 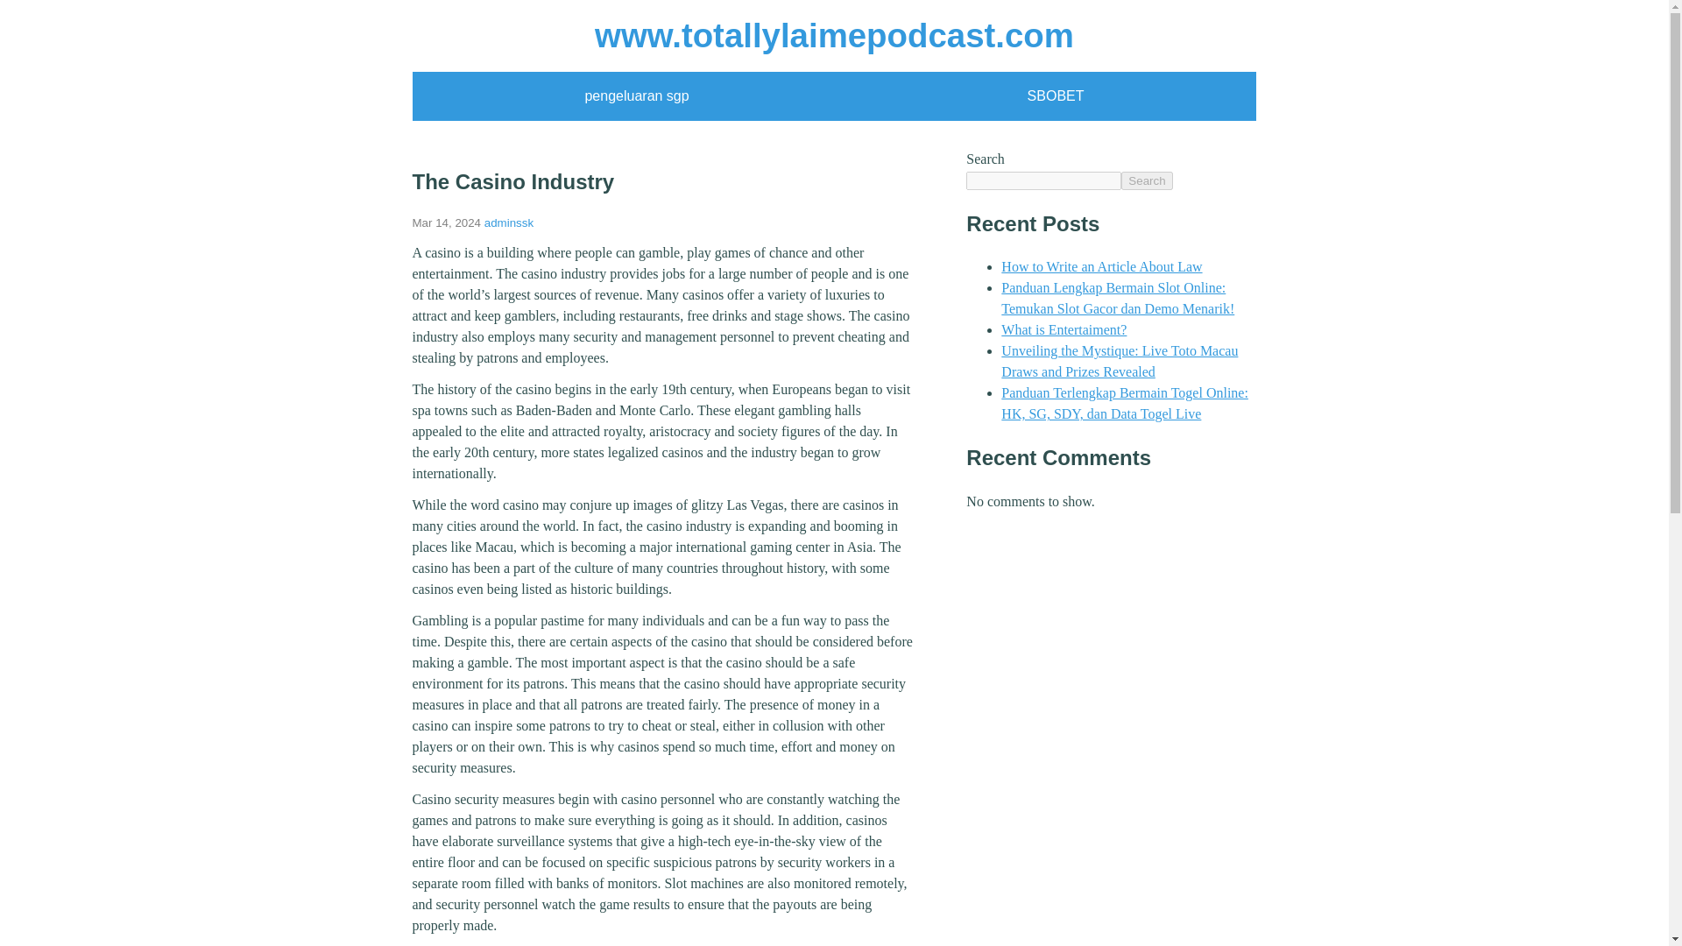 What do you see at coordinates (1064, 329) in the screenshot?
I see `What is Entertaiment?` at bounding box center [1064, 329].